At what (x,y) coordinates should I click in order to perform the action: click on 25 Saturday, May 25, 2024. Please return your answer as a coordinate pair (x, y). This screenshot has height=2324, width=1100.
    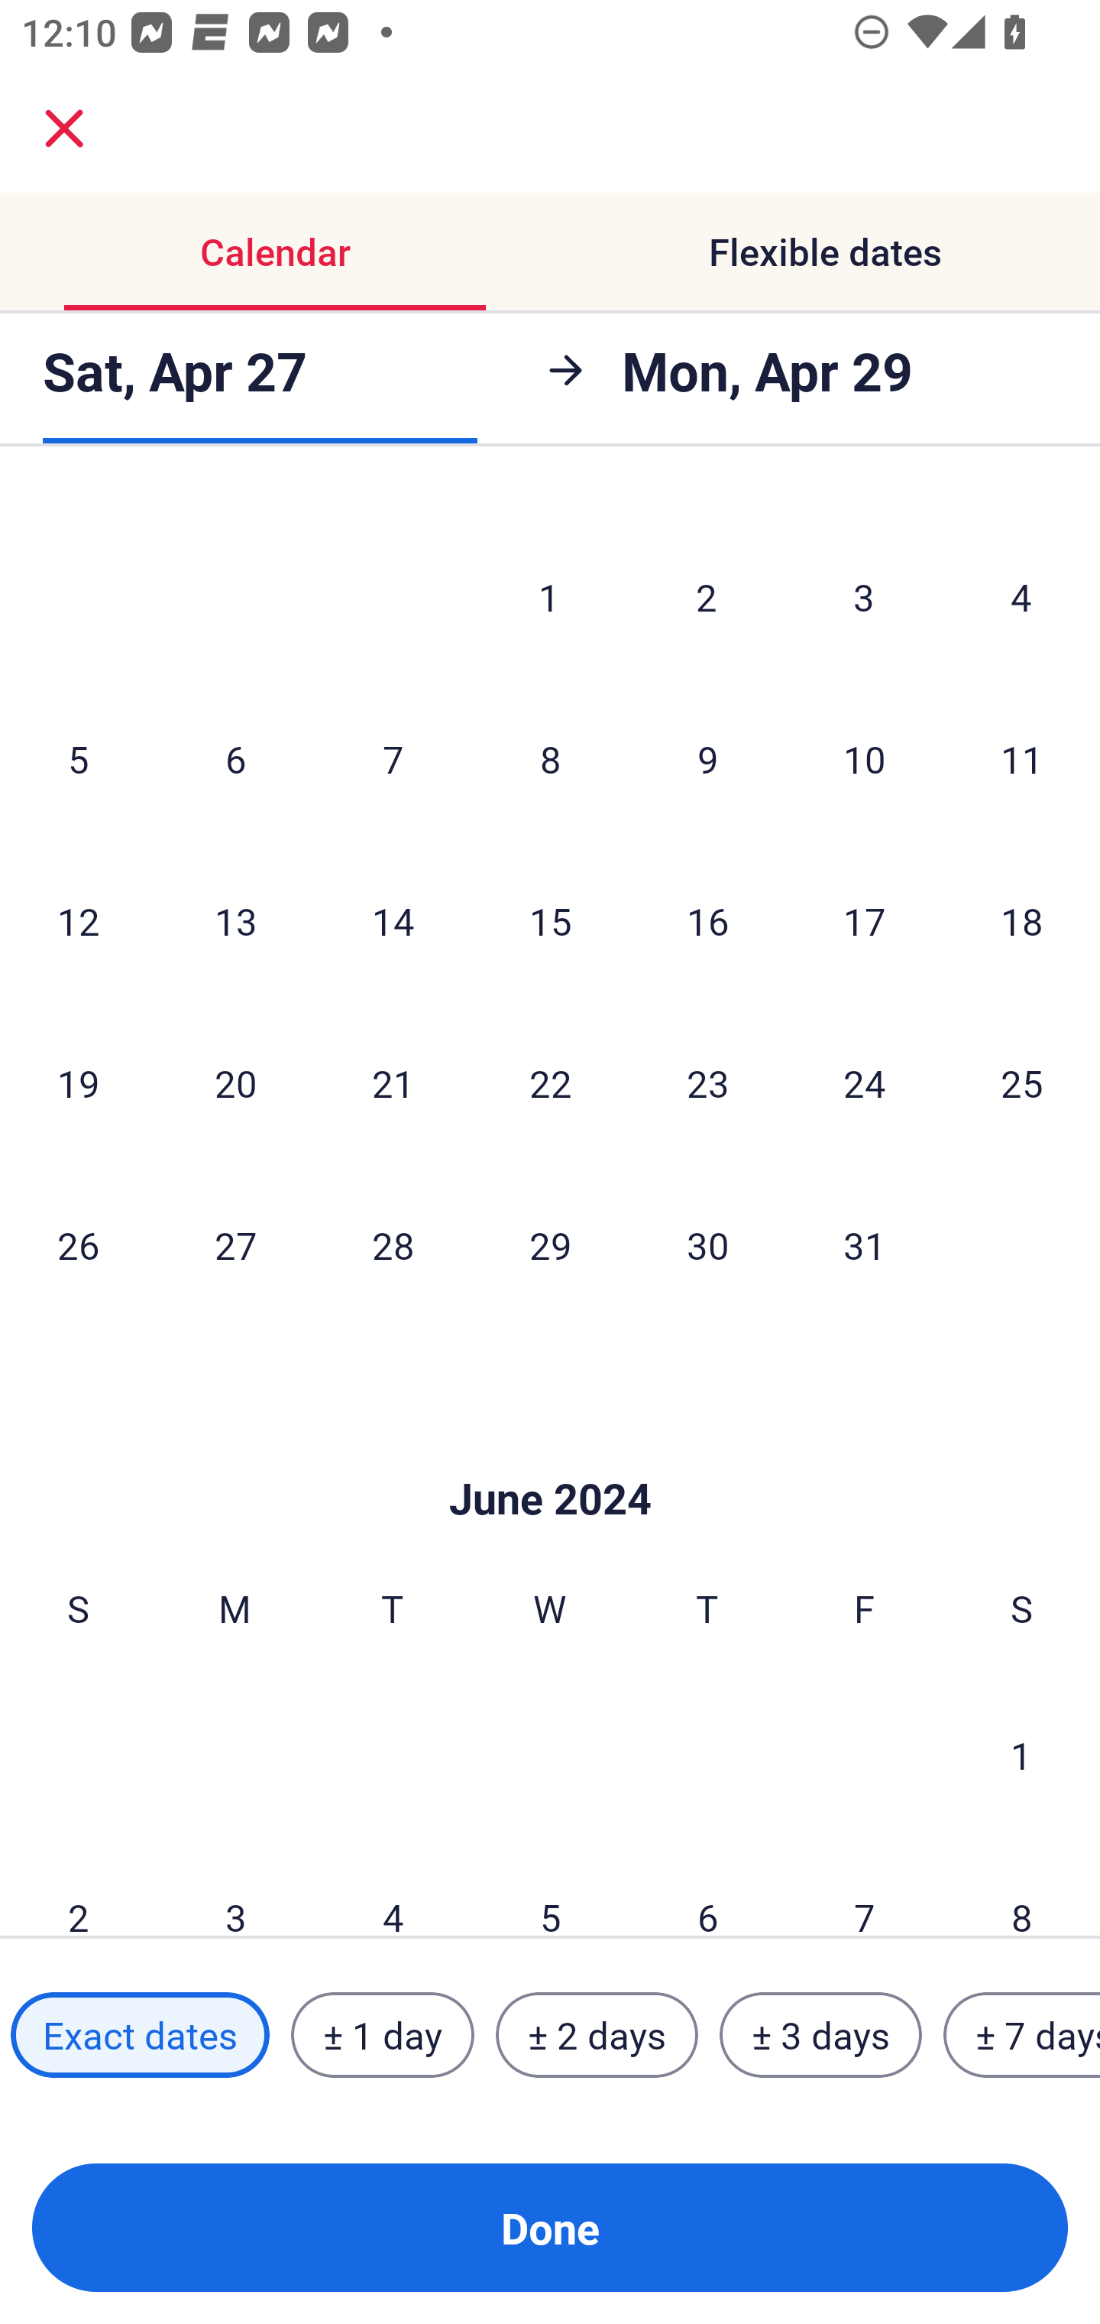
    Looking at the image, I should click on (1022, 1082).